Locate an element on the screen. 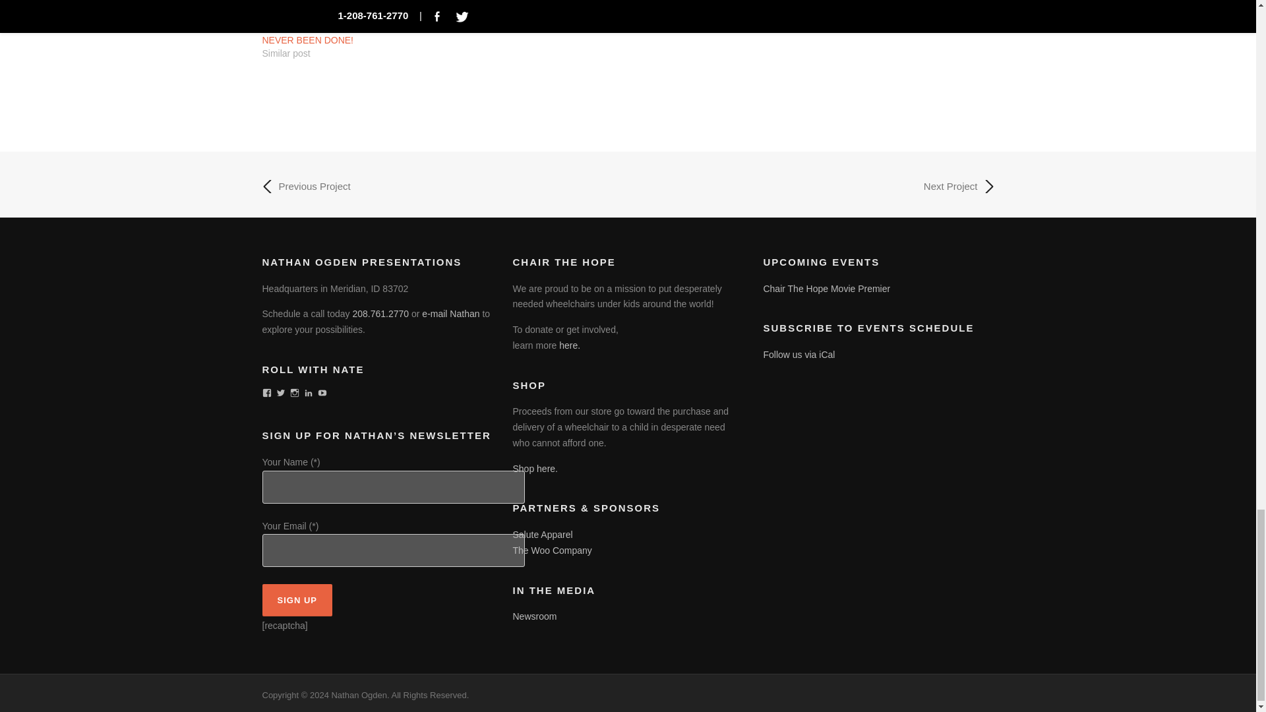  Previous Project is located at coordinates (306, 186).